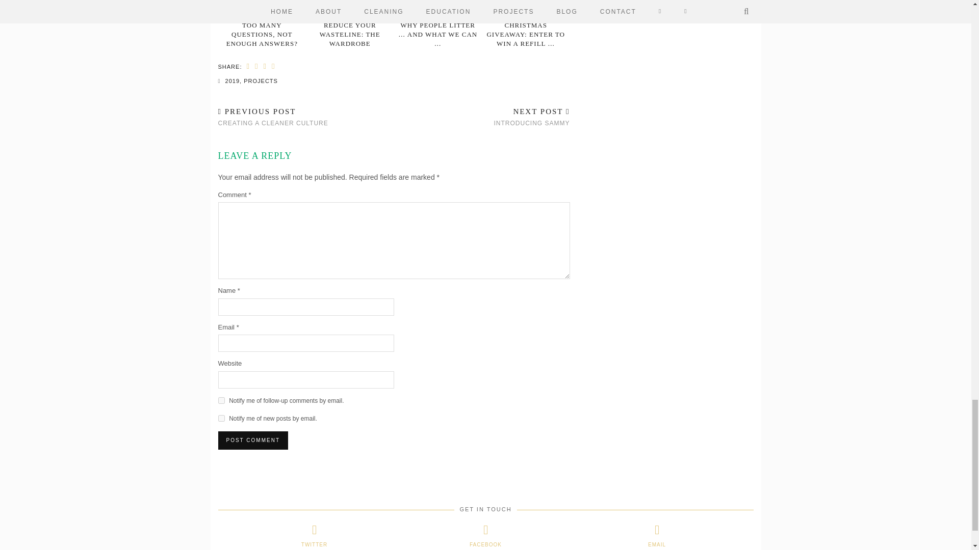 The width and height of the screenshot is (979, 550). I want to click on subscribe, so click(221, 419).